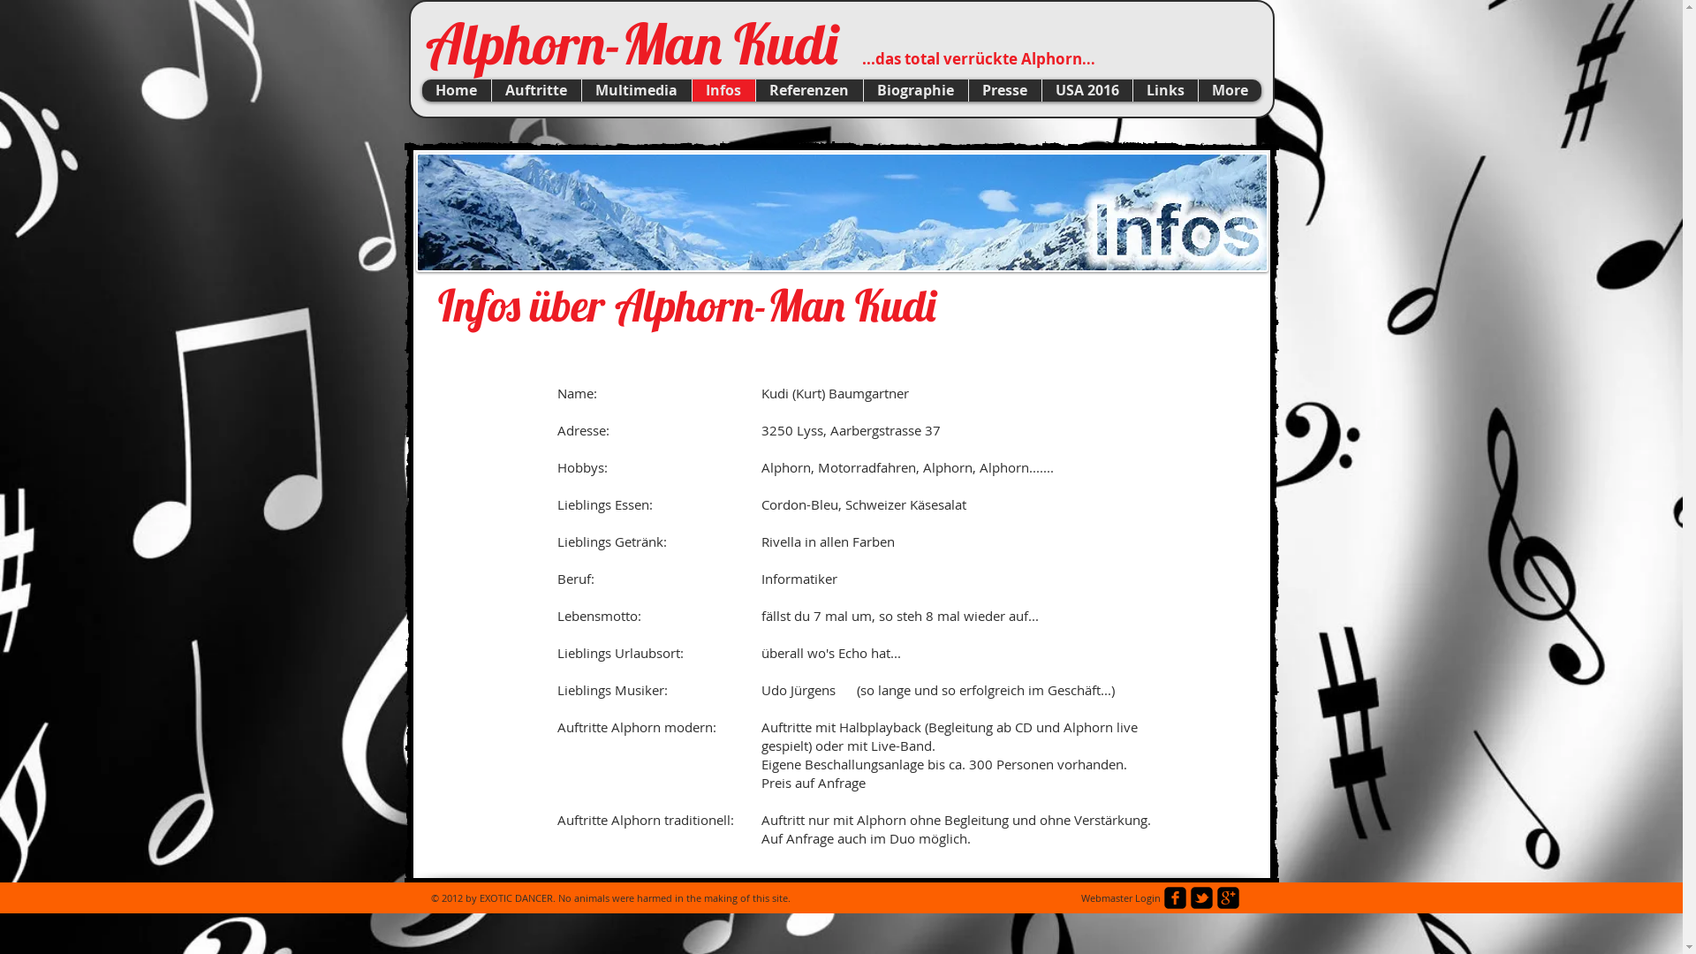 This screenshot has width=1696, height=954. I want to click on Multimedia, so click(636, 90).